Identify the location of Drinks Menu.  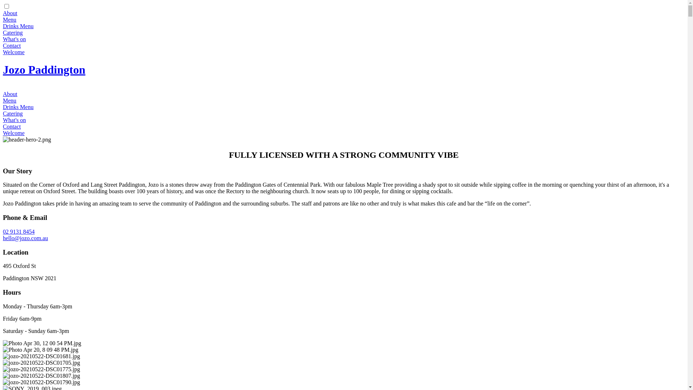
(18, 26).